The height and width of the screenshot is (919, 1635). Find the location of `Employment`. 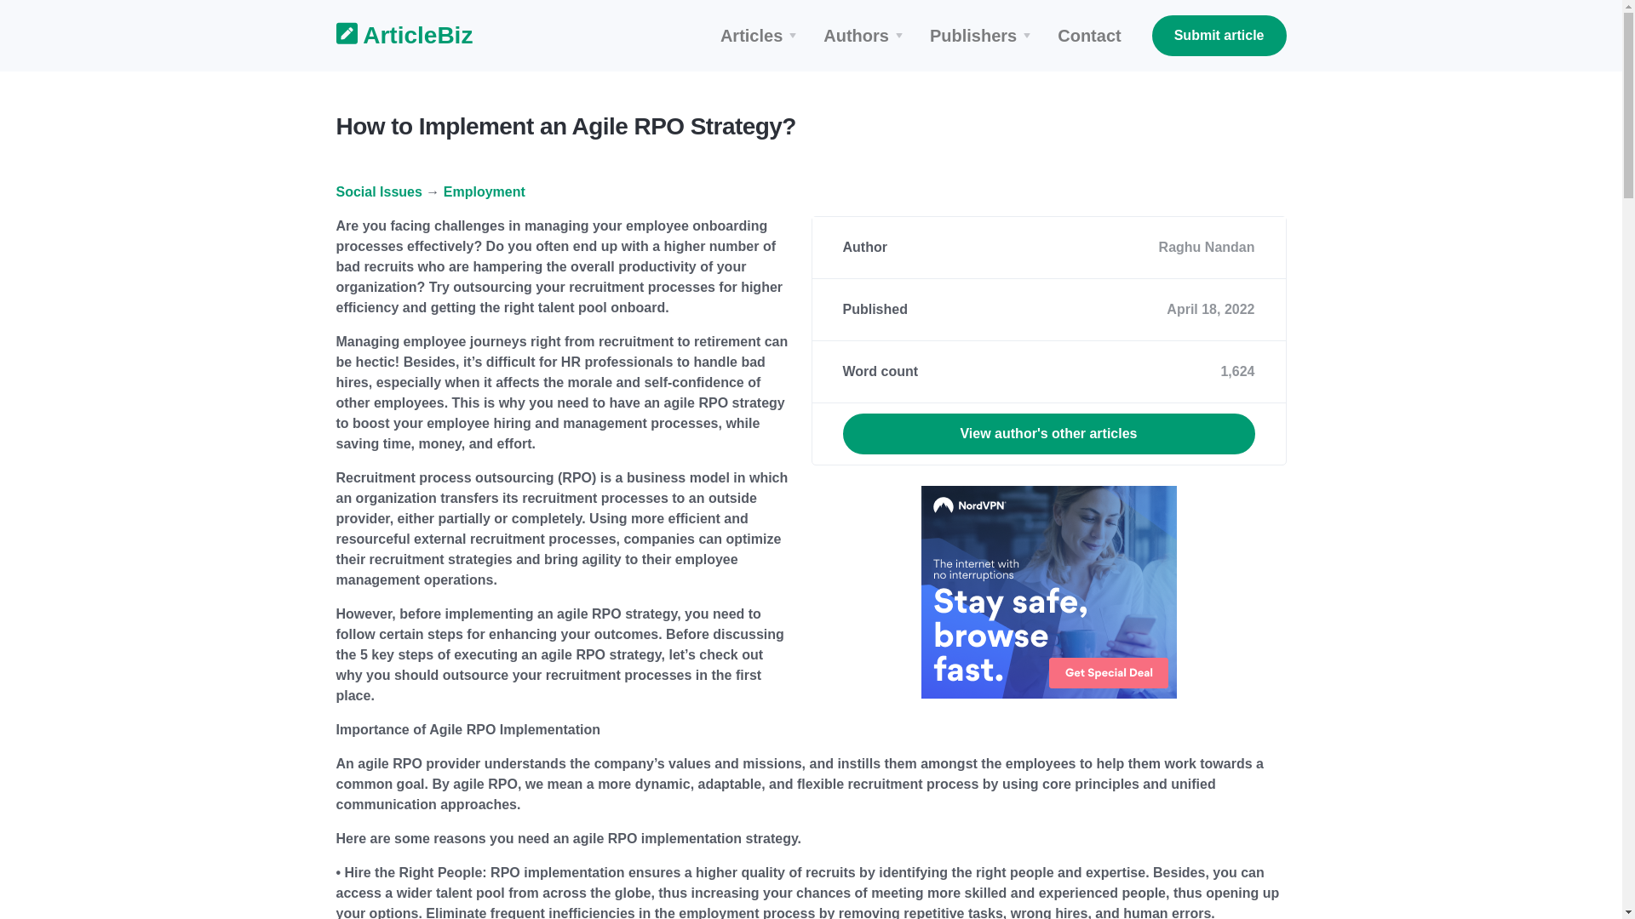

Employment is located at coordinates (484, 192).